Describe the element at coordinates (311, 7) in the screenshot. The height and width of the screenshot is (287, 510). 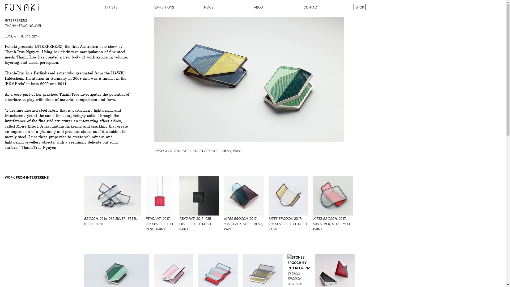
I see `contact` at that location.